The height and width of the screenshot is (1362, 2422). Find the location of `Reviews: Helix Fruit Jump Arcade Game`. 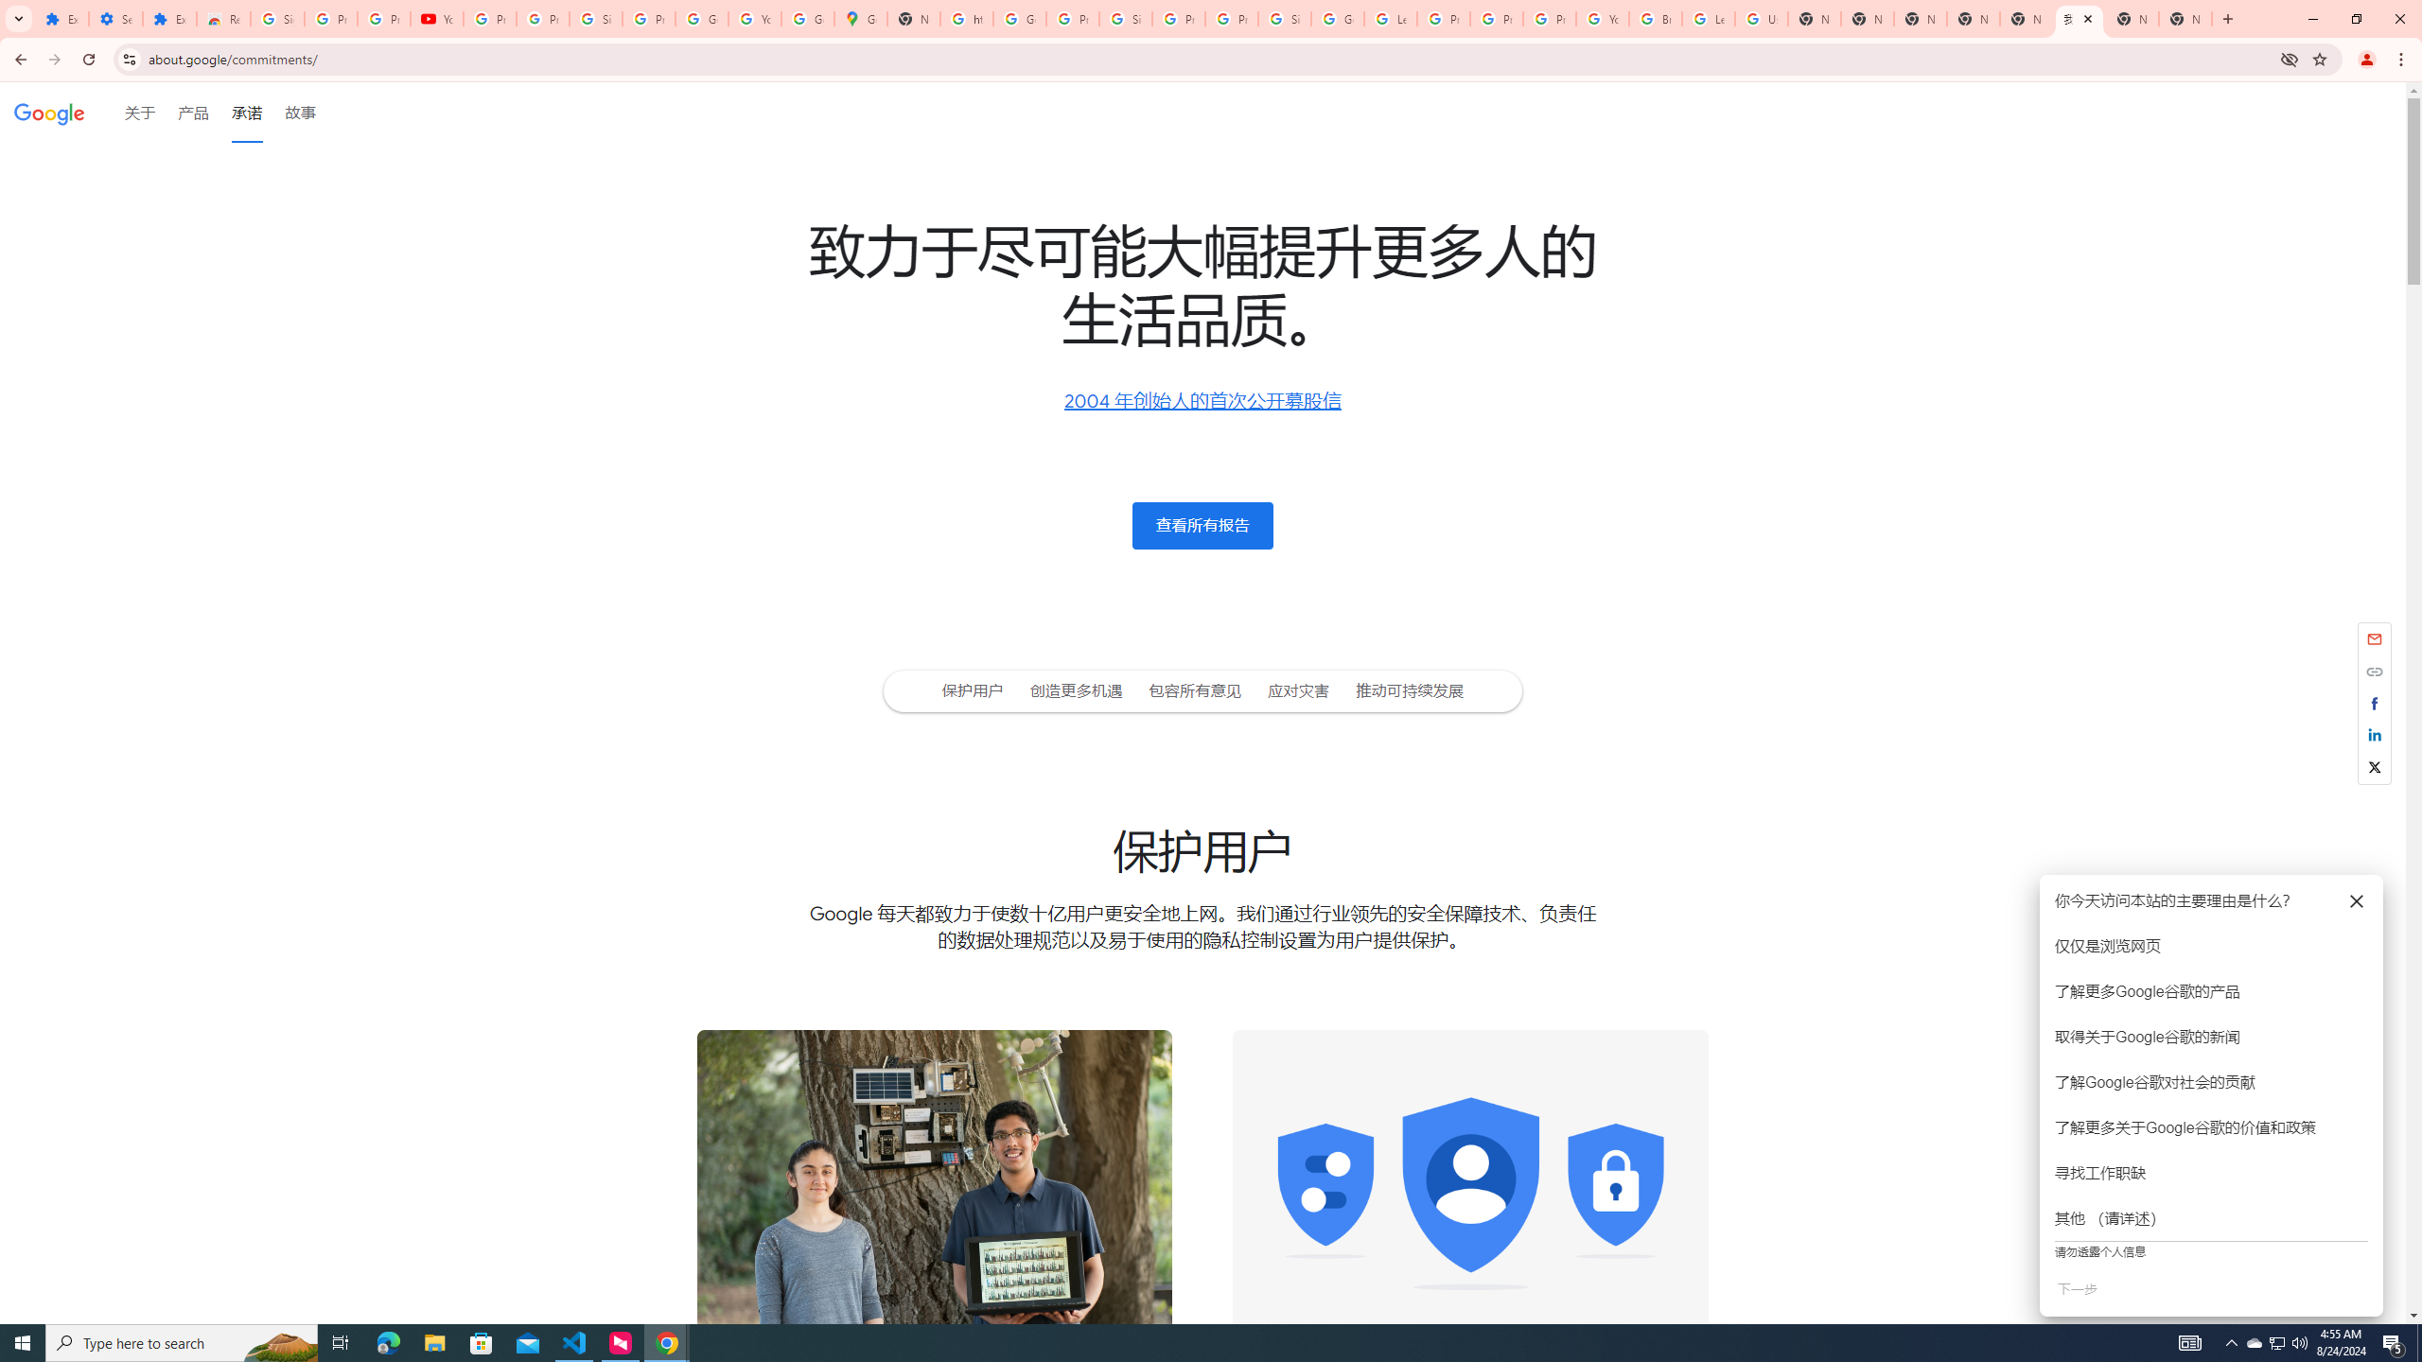

Reviews: Helix Fruit Jump Arcade Game is located at coordinates (223, 19).